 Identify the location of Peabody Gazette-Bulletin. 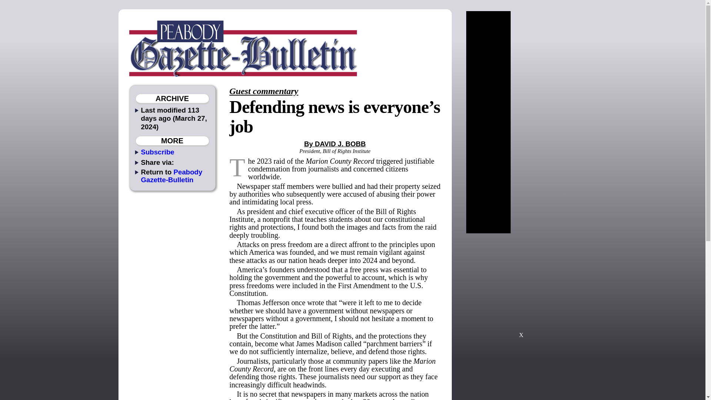
(171, 176).